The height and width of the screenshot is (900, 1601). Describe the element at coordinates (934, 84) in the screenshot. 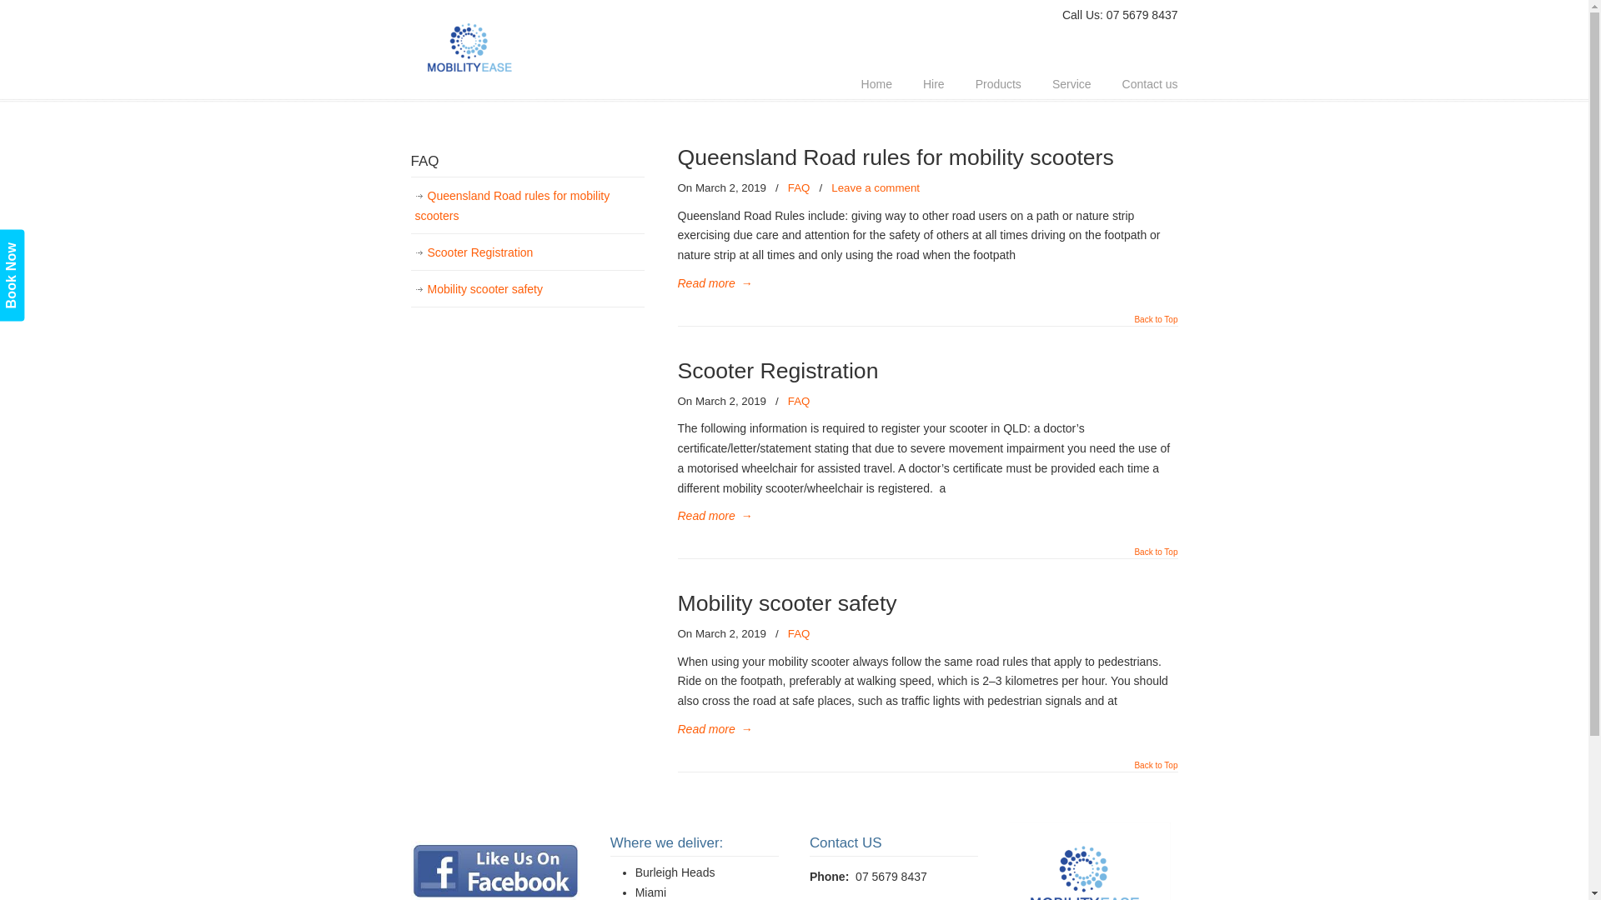

I see `Hire` at that location.